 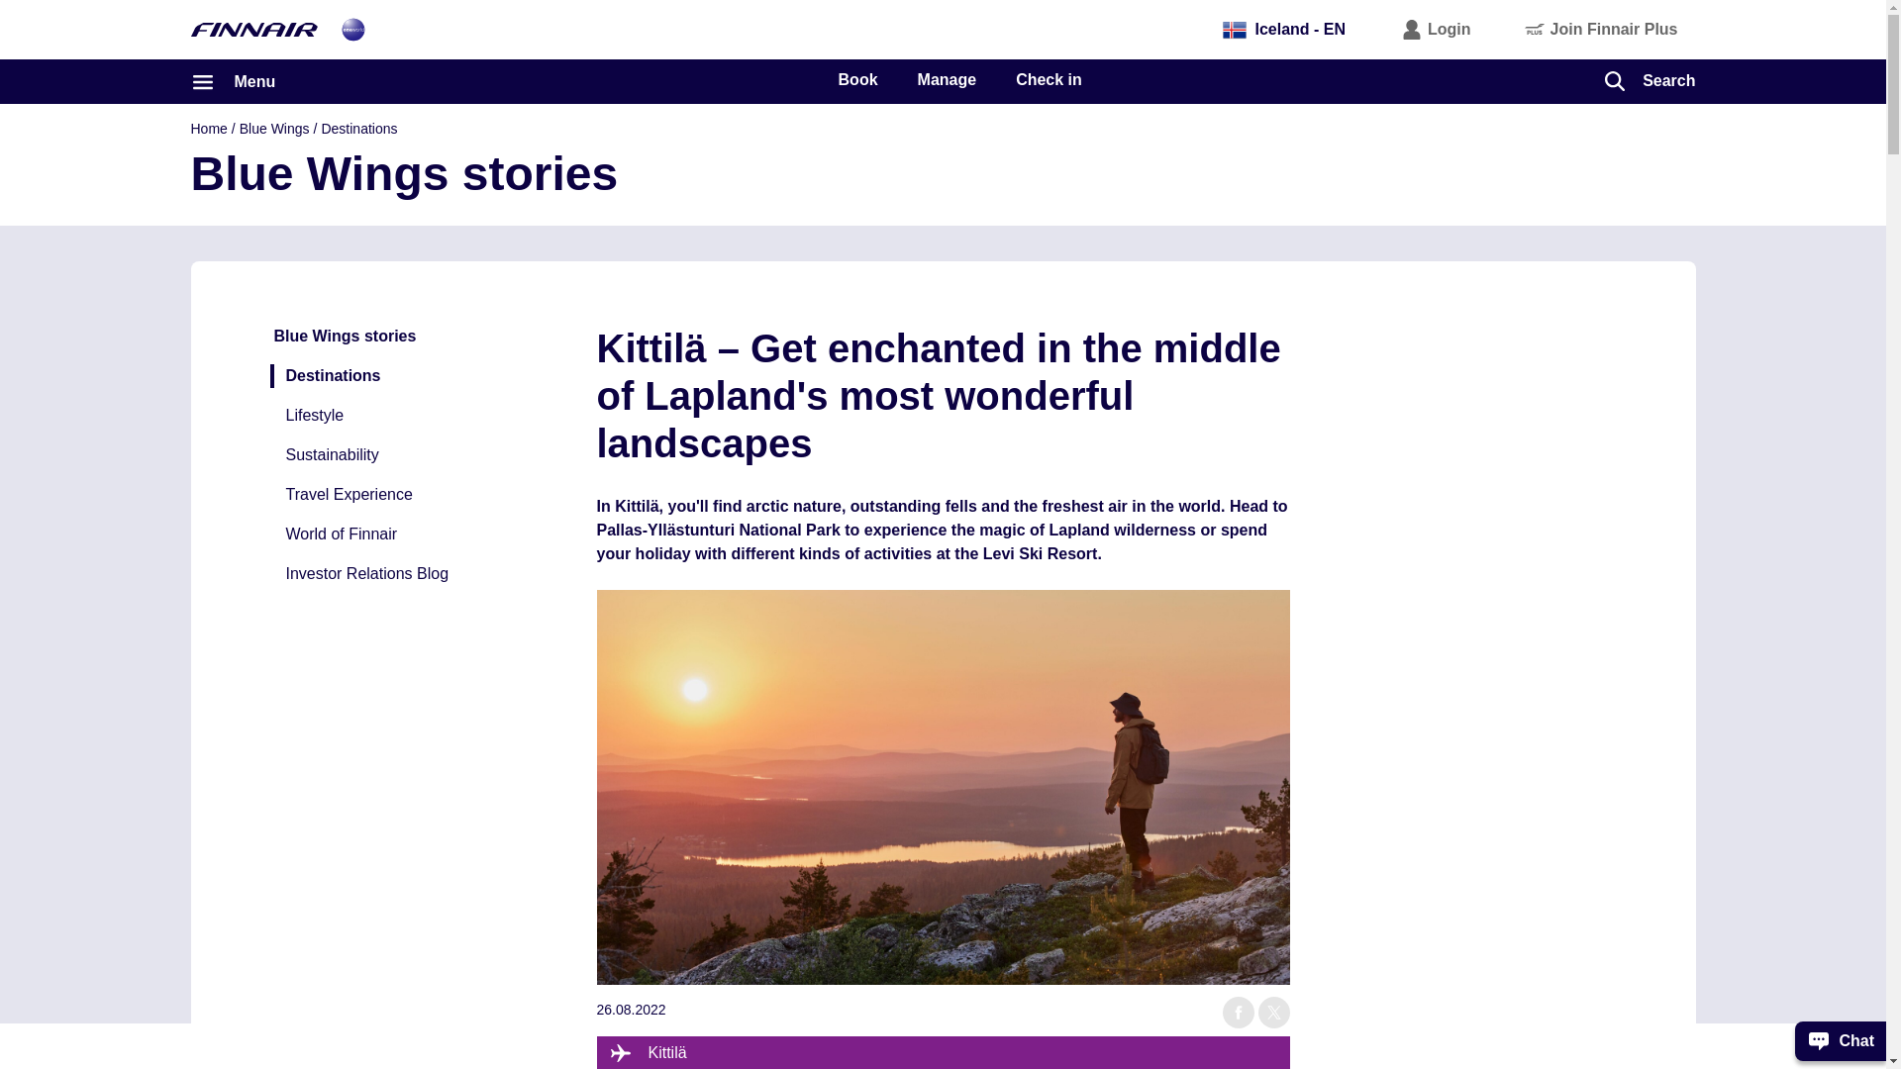 What do you see at coordinates (233, 81) in the screenshot?
I see `Menu` at bounding box center [233, 81].